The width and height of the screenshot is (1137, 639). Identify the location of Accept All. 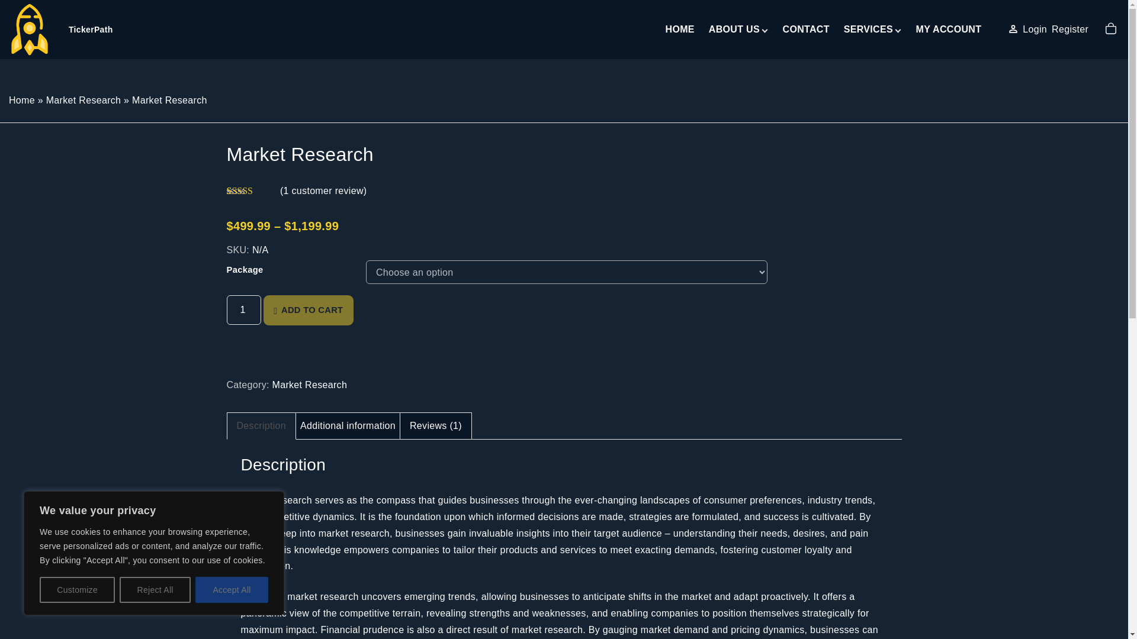
(232, 590).